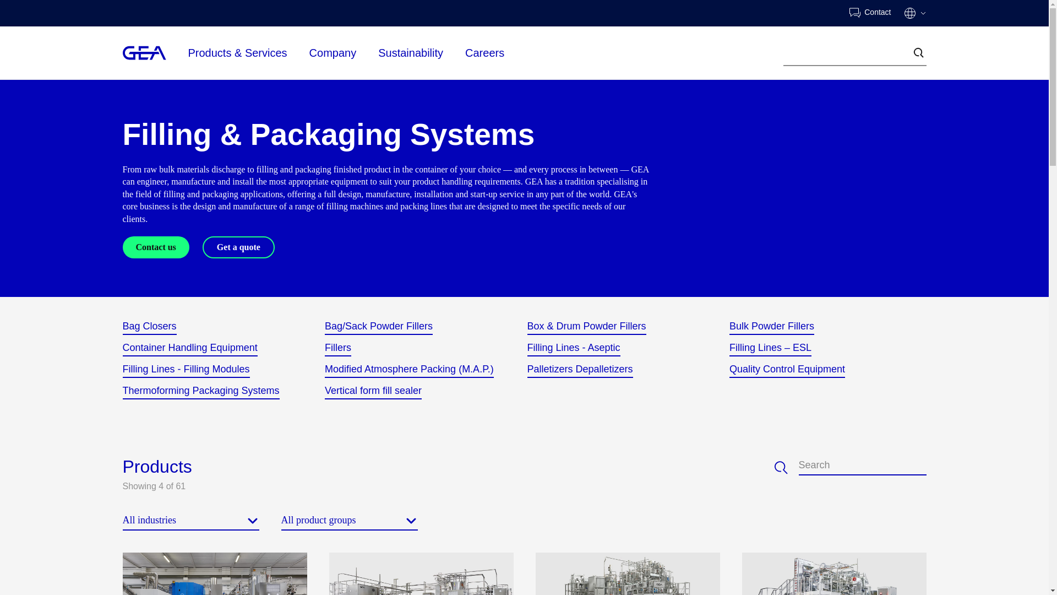 This screenshot has width=1057, height=595. Describe the element at coordinates (337, 348) in the screenshot. I see `Fillers` at that location.